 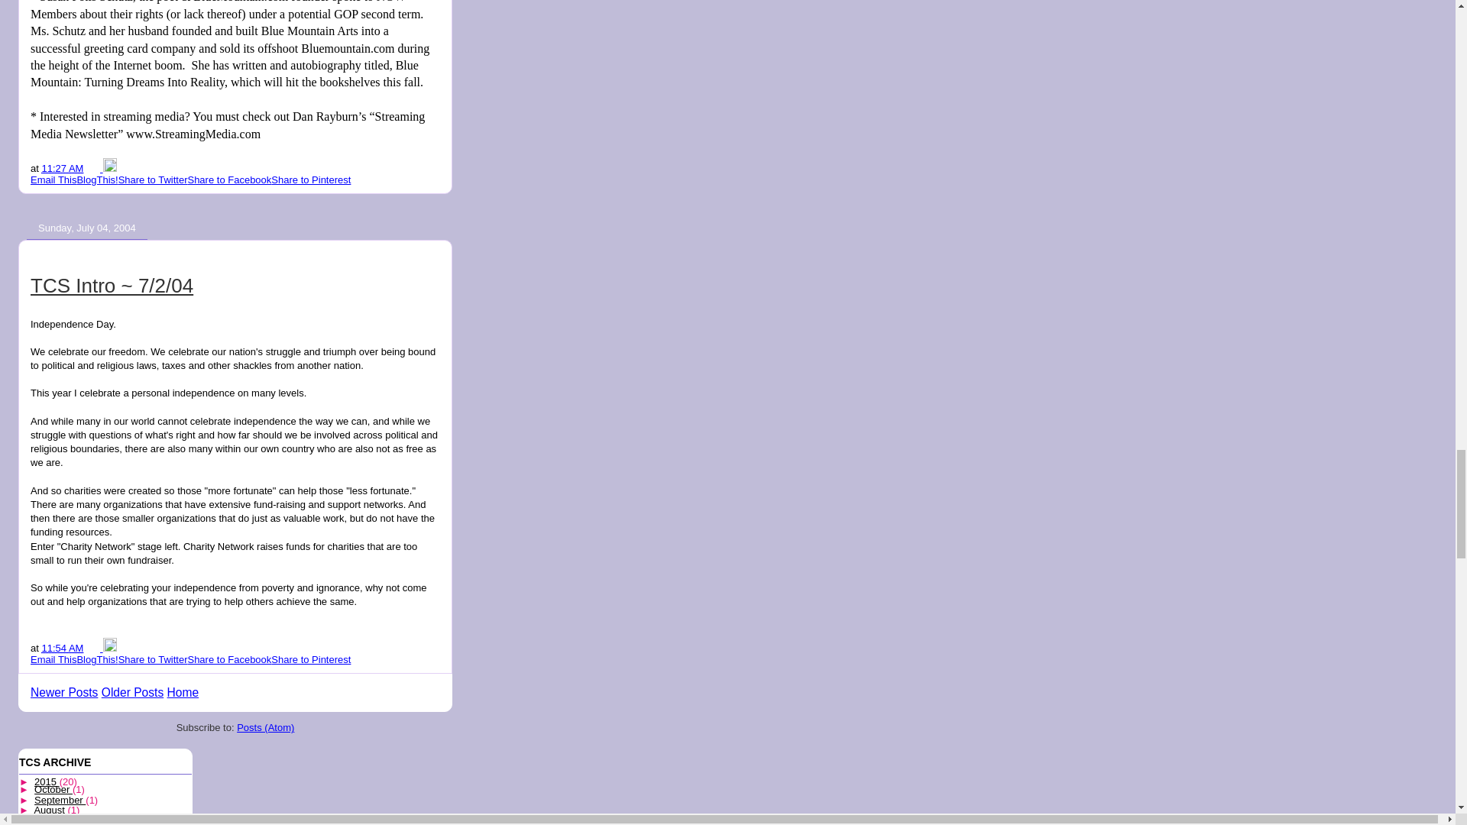 I want to click on permanent link, so click(x=62, y=167).